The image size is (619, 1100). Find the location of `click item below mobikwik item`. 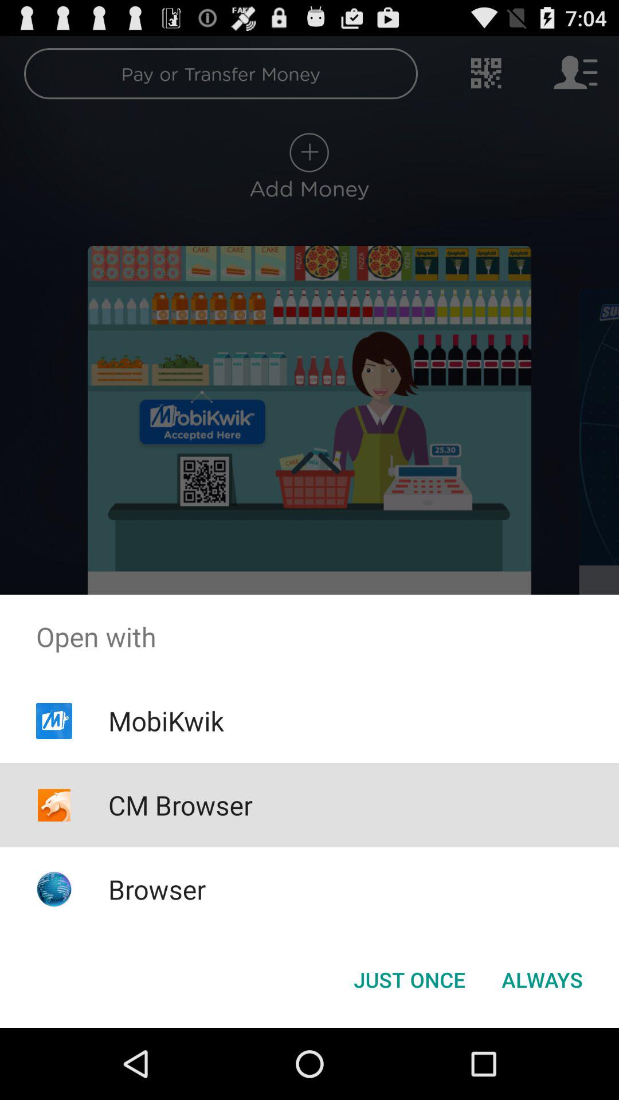

click item below mobikwik item is located at coordinates (180, 805).